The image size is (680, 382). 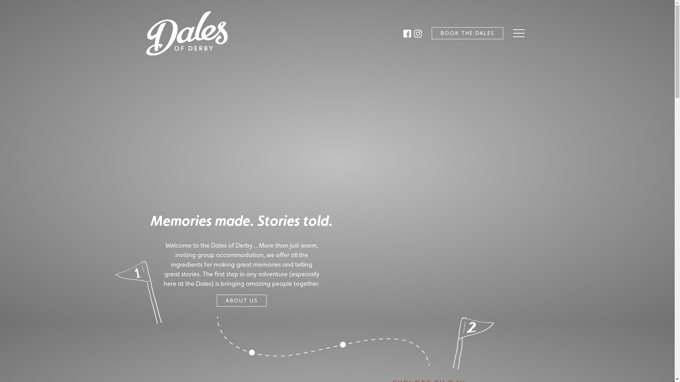 I want to click on BOOK THE DALES, so click(x=467, y=33).